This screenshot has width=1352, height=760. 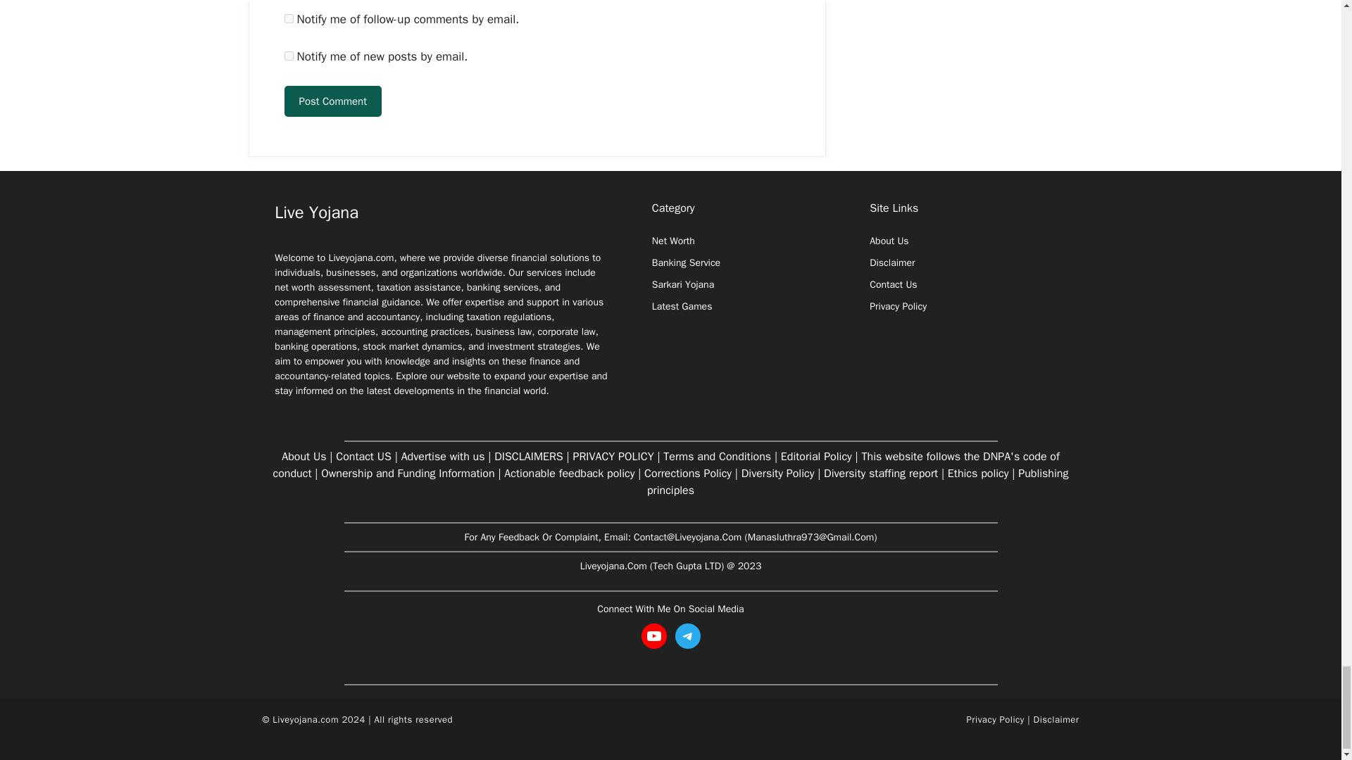 What do you see at coordinates (289, 18) in the screenshot?
I see `subscribe` at bounding box center [289, 18].